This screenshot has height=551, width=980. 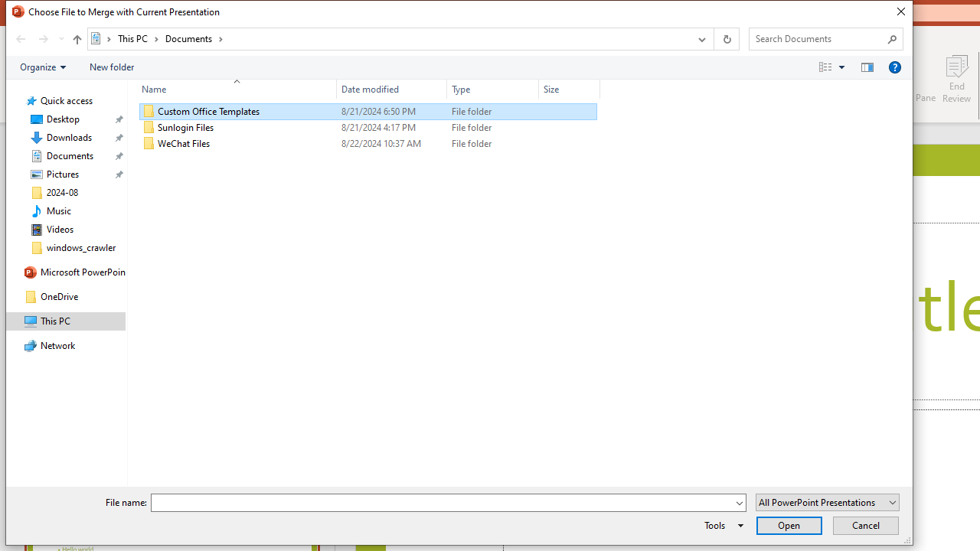 I want to click on End Review, so click(x=957, y=78).